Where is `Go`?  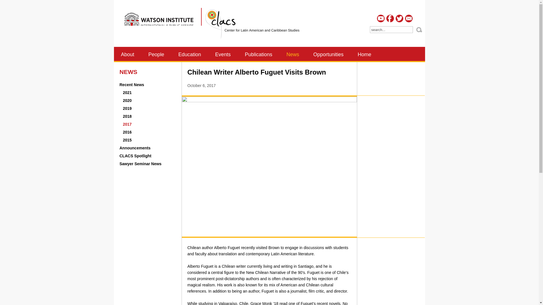 Go is located at coordinates (419, 29).